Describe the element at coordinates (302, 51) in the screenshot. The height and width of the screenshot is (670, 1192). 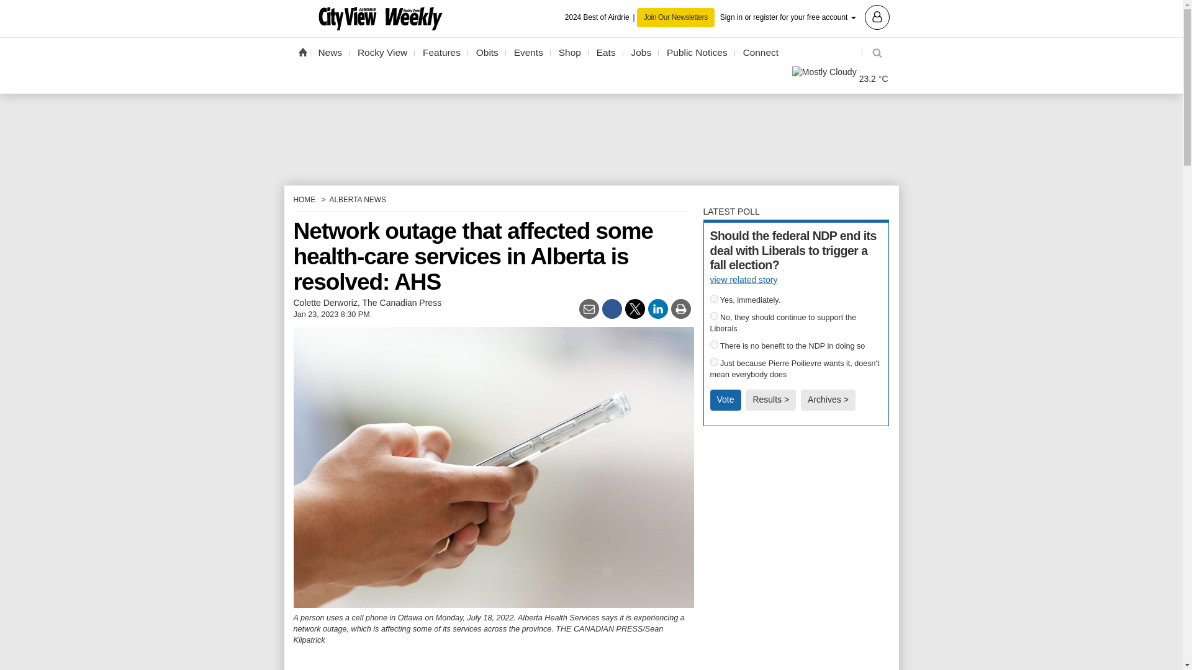
I see `Home` at that location.